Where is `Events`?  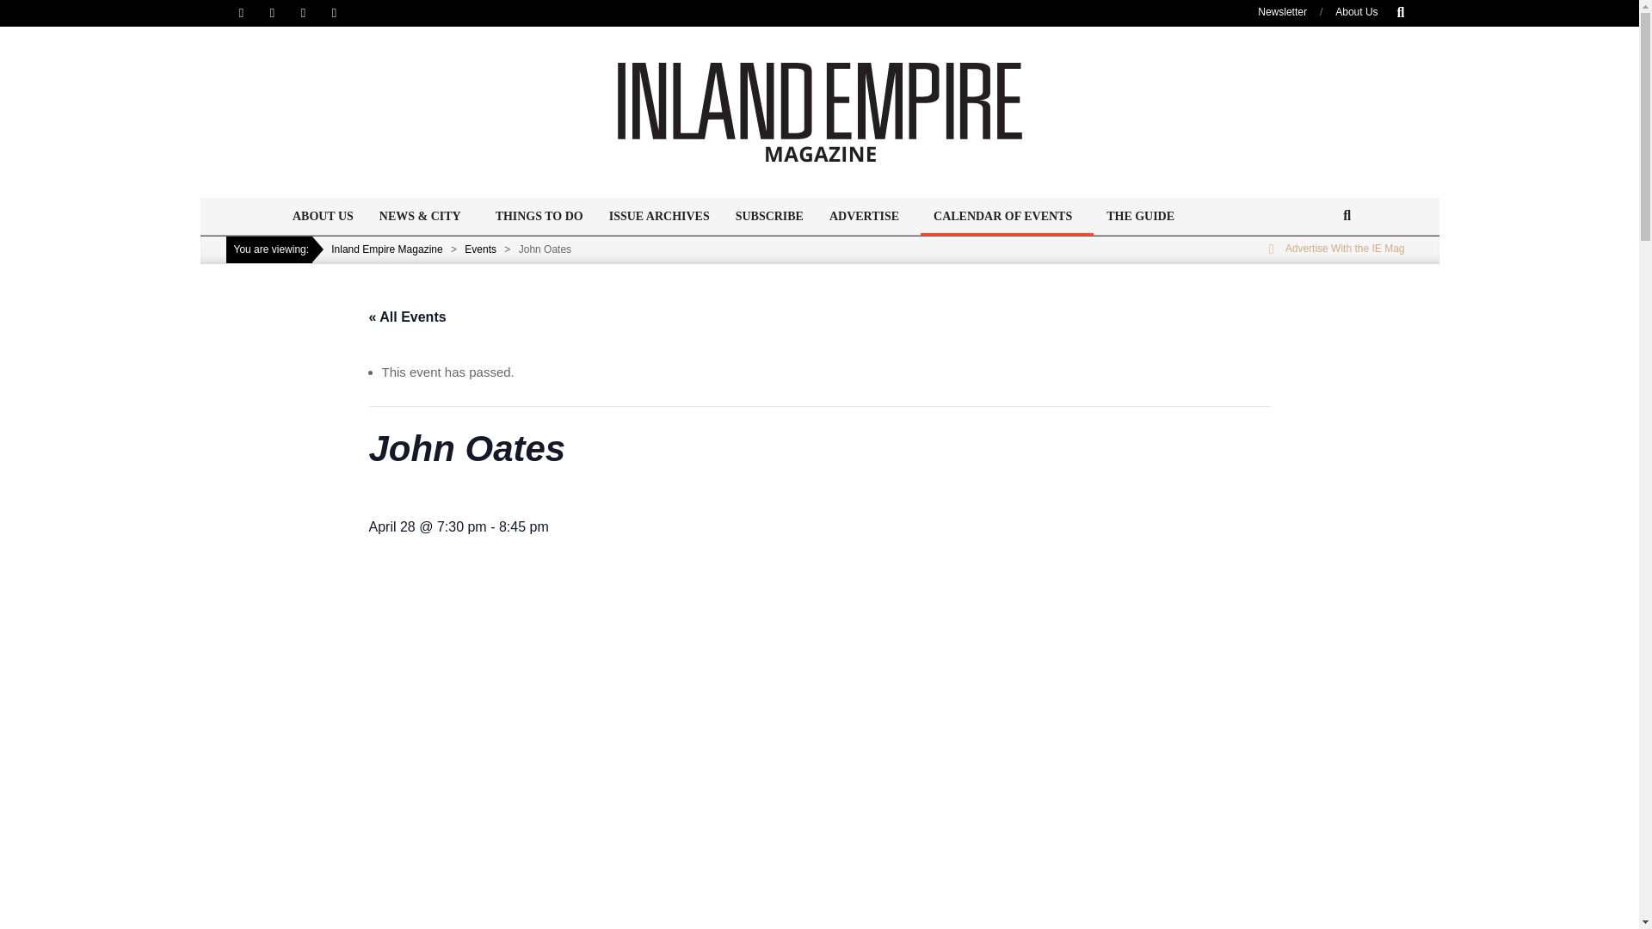
Events is located at coordinates (480, 249).